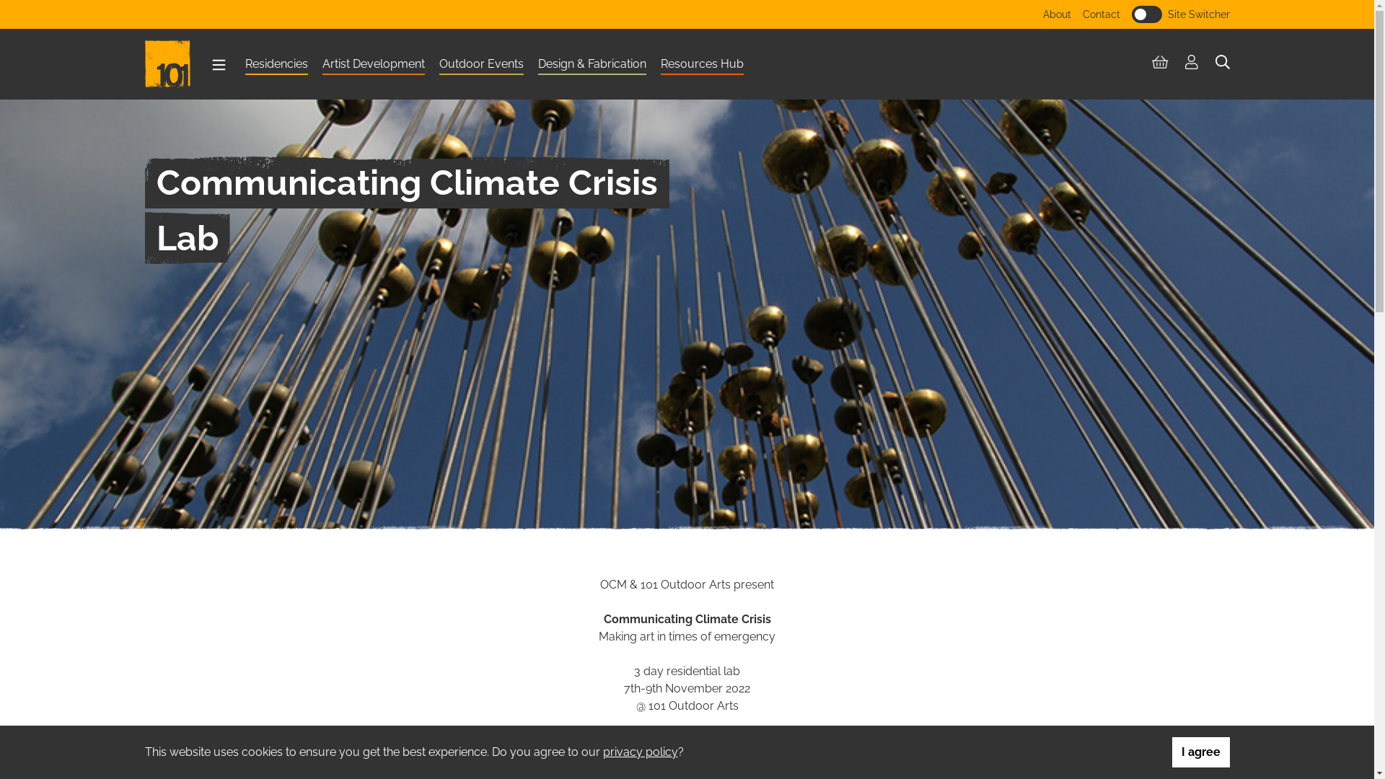 The width and height of the screenshot is (1385, 779). What do you see at coordinates (1160, 63) in the screenshot?
I see `Cart` at bounding box center [1160, 63].